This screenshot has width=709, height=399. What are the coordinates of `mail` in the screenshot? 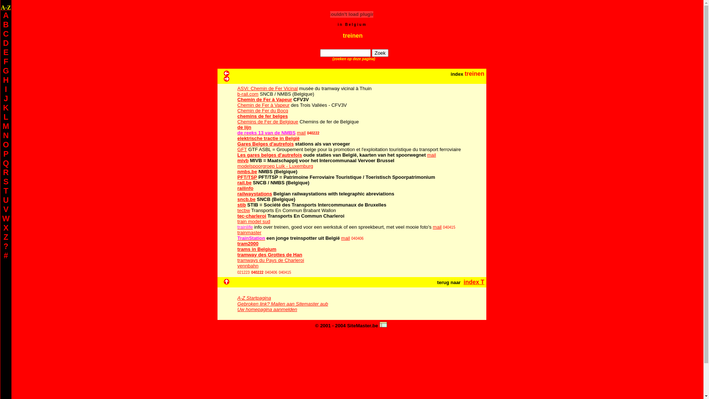 It's located at (301, 133).